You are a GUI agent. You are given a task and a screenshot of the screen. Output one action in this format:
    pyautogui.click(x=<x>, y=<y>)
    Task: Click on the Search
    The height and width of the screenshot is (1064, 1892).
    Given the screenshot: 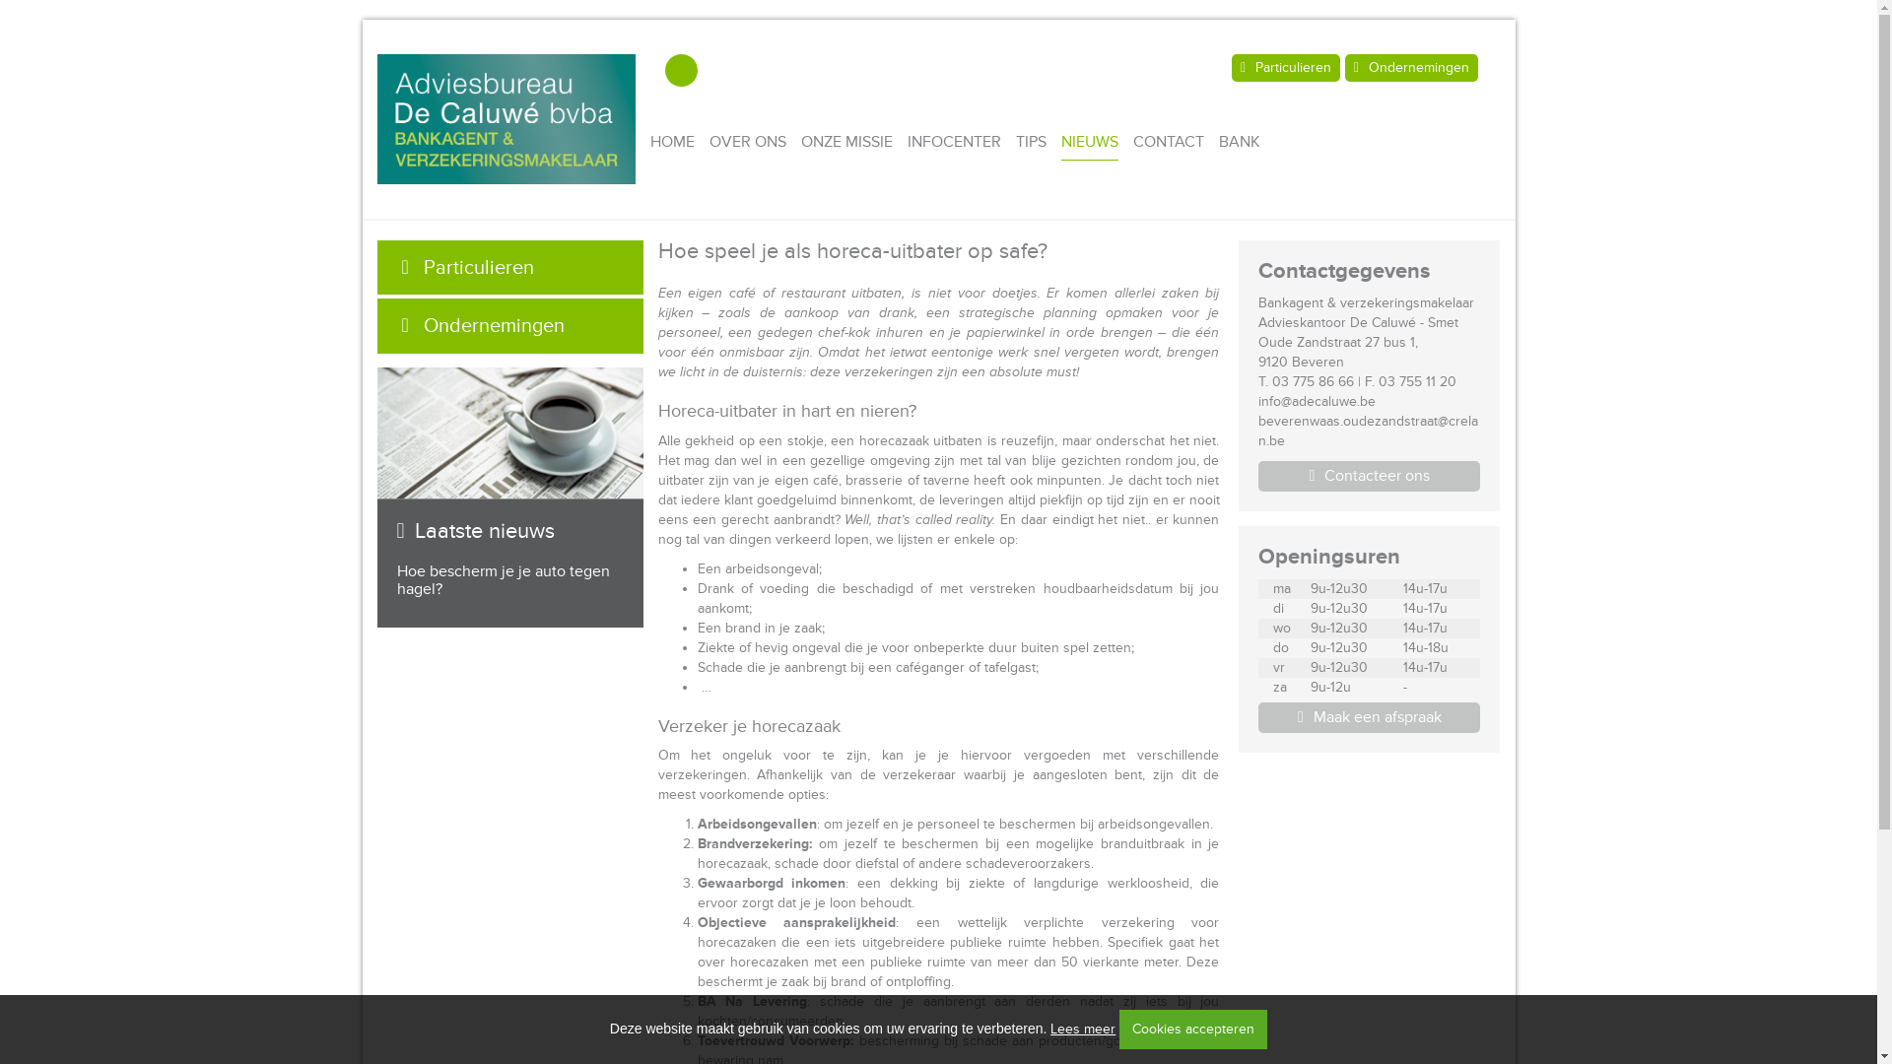 What is the action you would take?
    pyautogui.click(x=682, y=71)
    